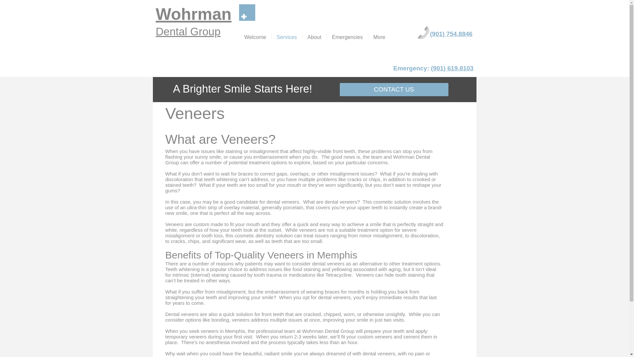  Describe the element at coordinates (437, 69) in the screenshot. I see `Embedded Content` at that location.